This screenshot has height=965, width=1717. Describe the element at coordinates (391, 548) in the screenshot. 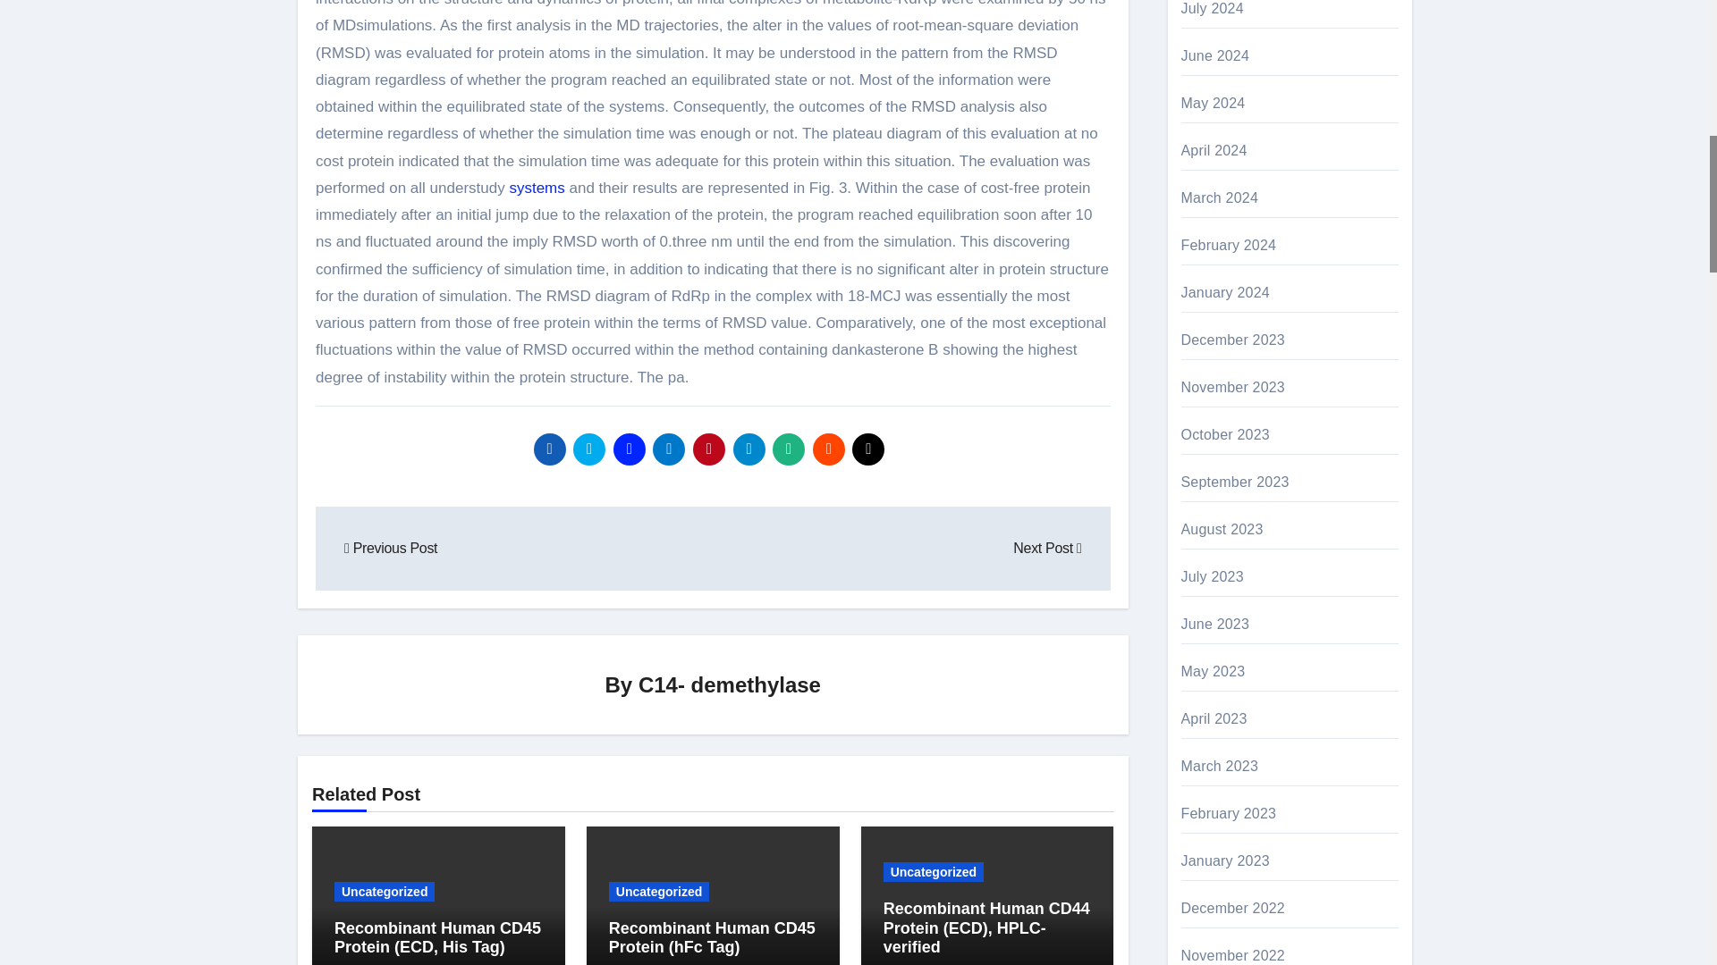

I see `Previous Post` at that location.